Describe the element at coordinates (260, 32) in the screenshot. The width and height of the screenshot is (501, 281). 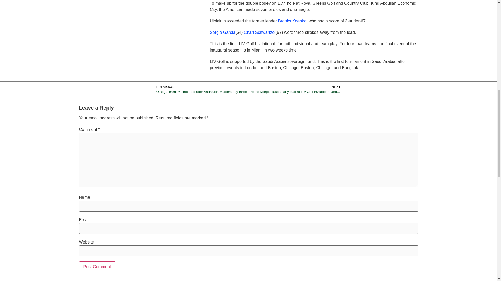
I see `Charl Schwartzel` at that location.